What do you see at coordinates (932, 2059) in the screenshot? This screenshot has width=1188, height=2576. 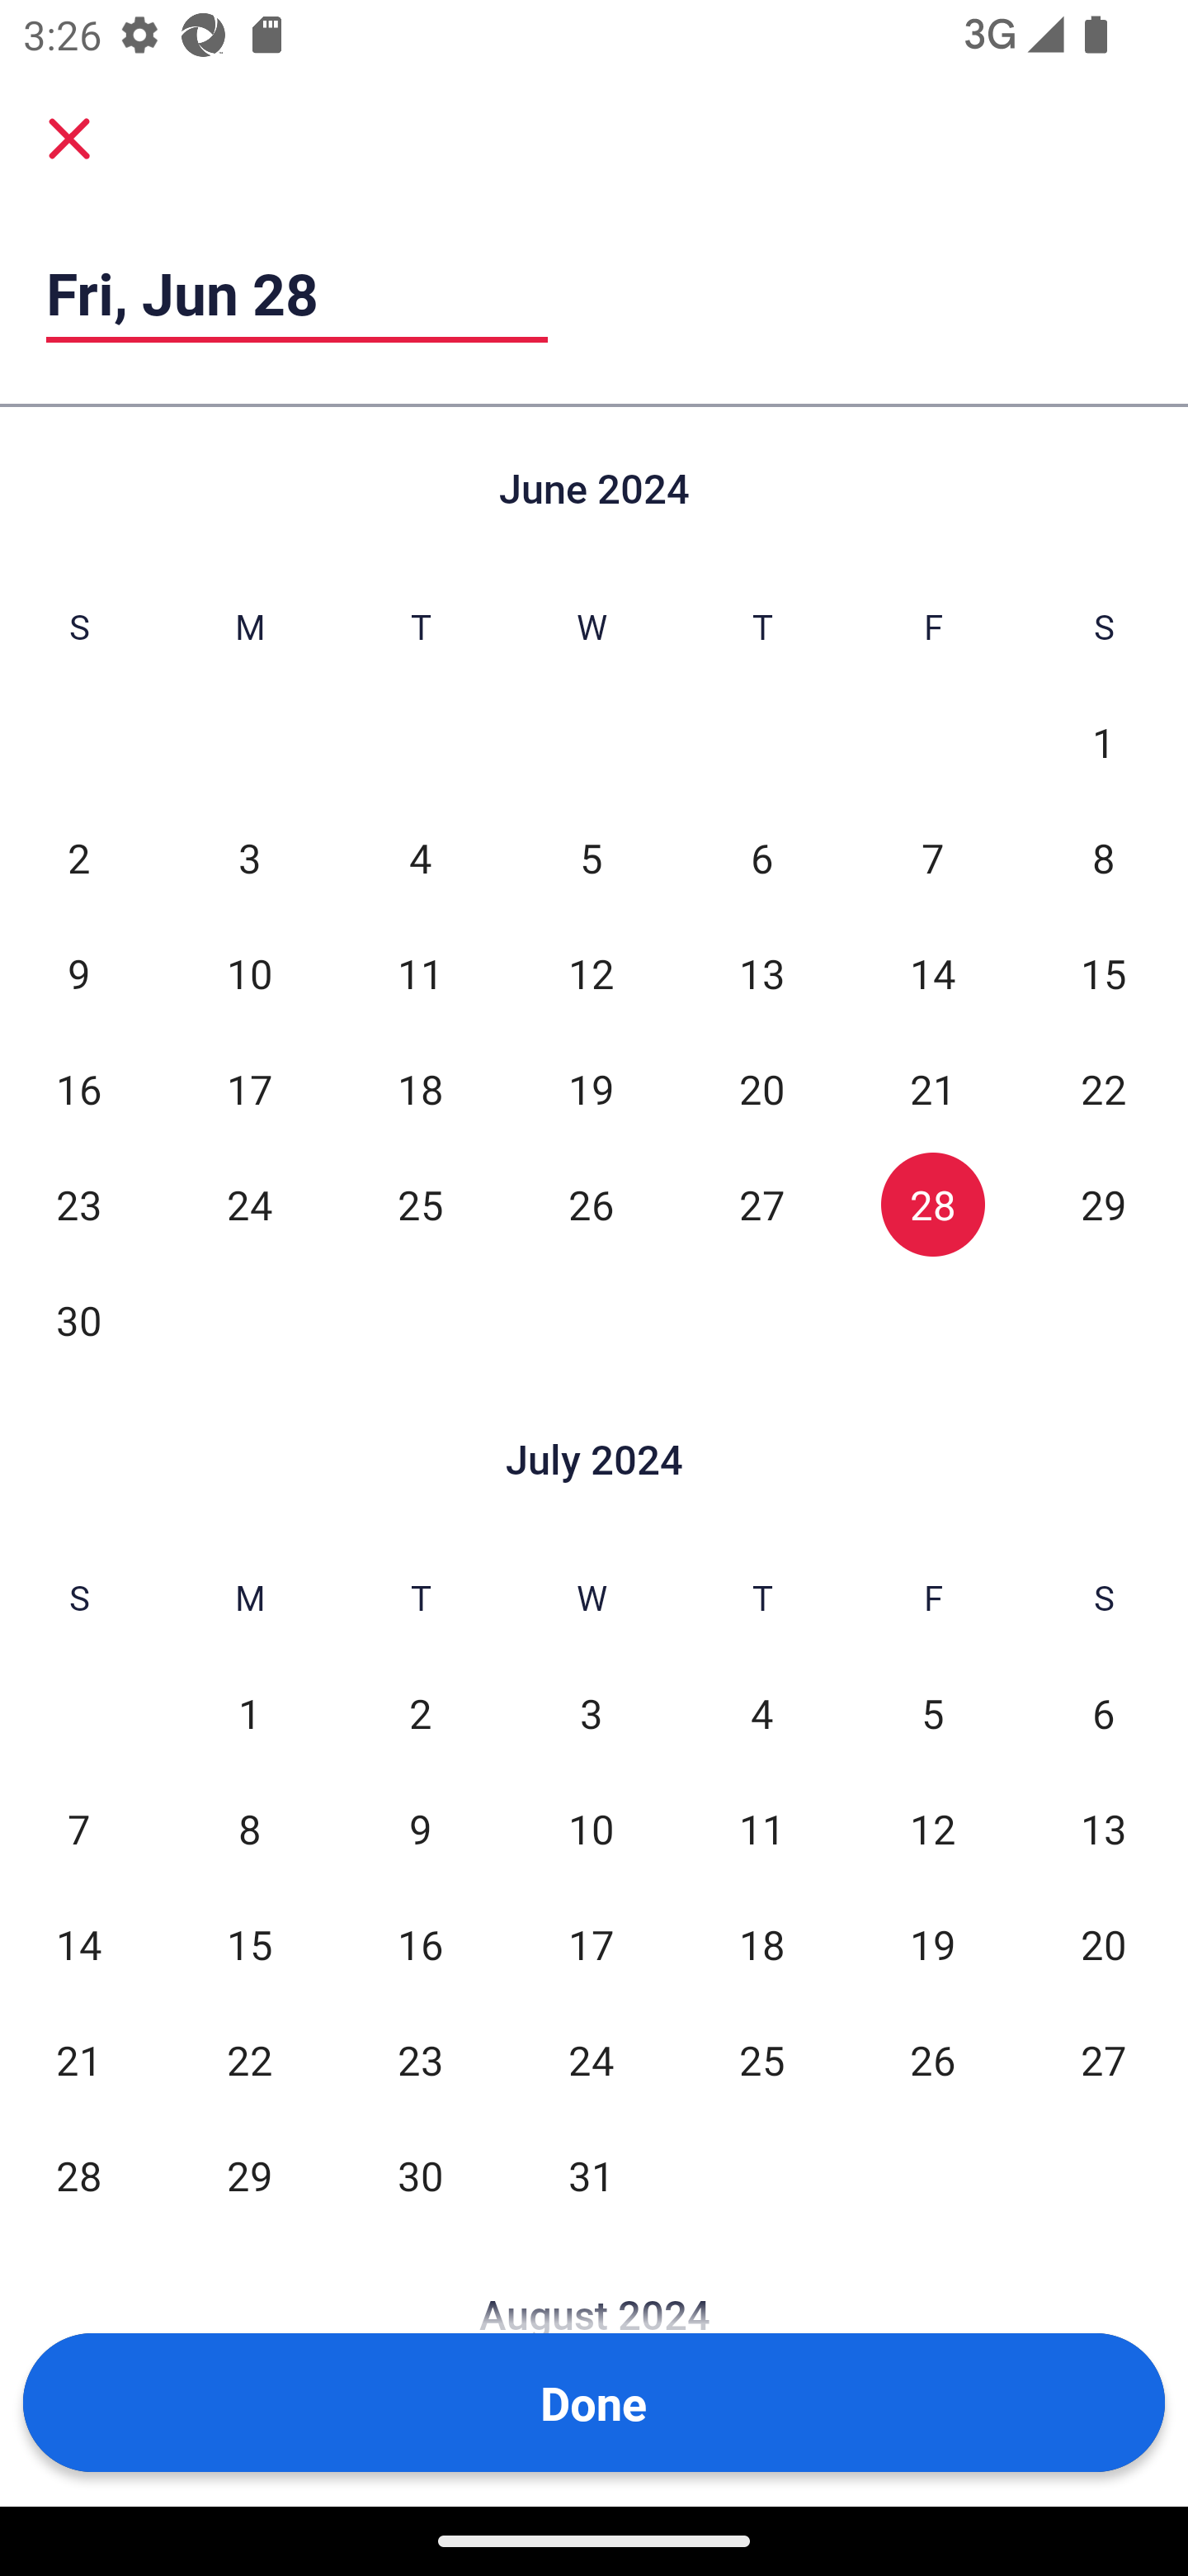 I see `26 Fri, Jul 26, Not Selected` at bounding box center [932, 2059].